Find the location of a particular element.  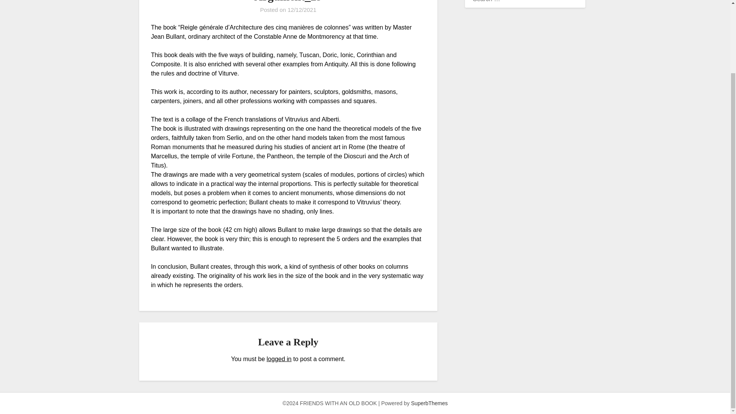

SuperbThemes is located at coordinates (429, 403).